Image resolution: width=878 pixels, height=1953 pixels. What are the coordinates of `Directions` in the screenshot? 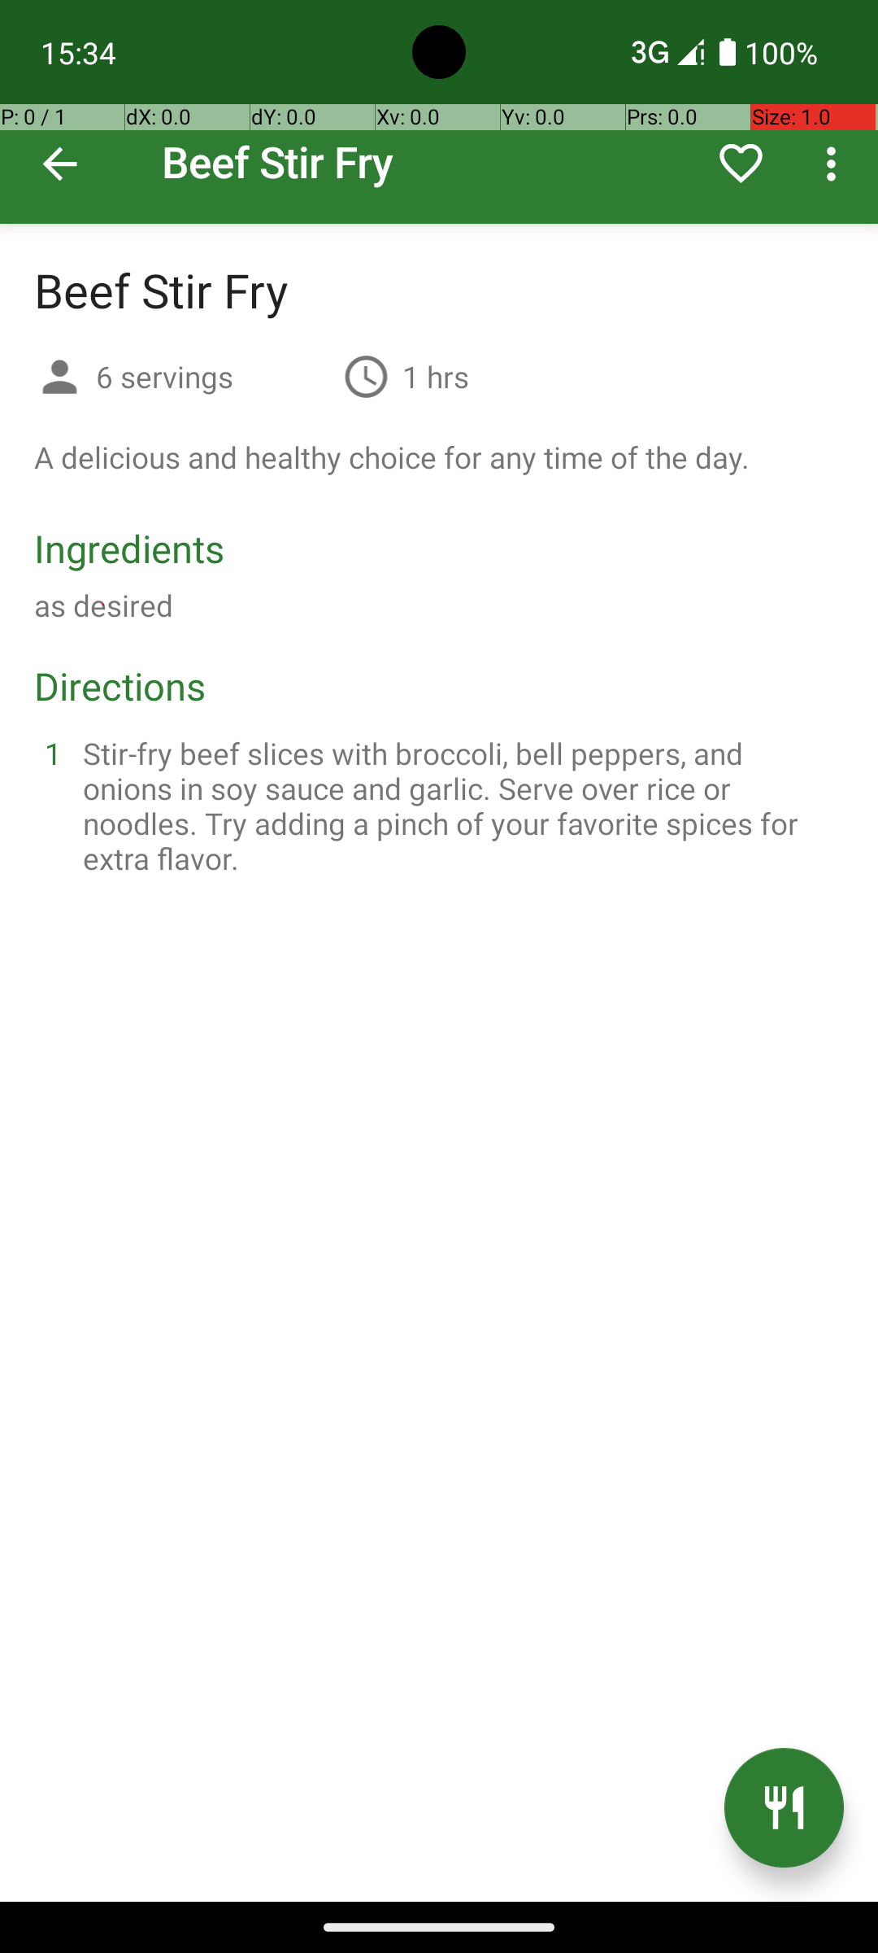 It's located at (120, 685).